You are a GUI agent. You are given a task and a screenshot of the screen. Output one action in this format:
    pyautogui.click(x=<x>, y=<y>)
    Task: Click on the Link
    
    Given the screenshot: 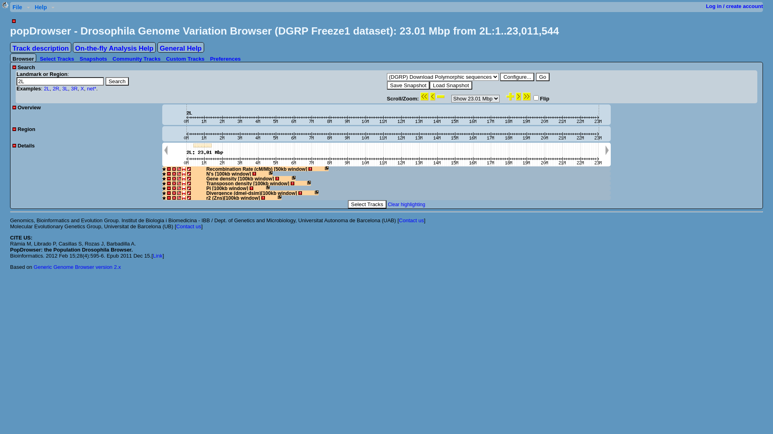 What is the action you would take?
    pyautogui.click(x=158, y=256)
    